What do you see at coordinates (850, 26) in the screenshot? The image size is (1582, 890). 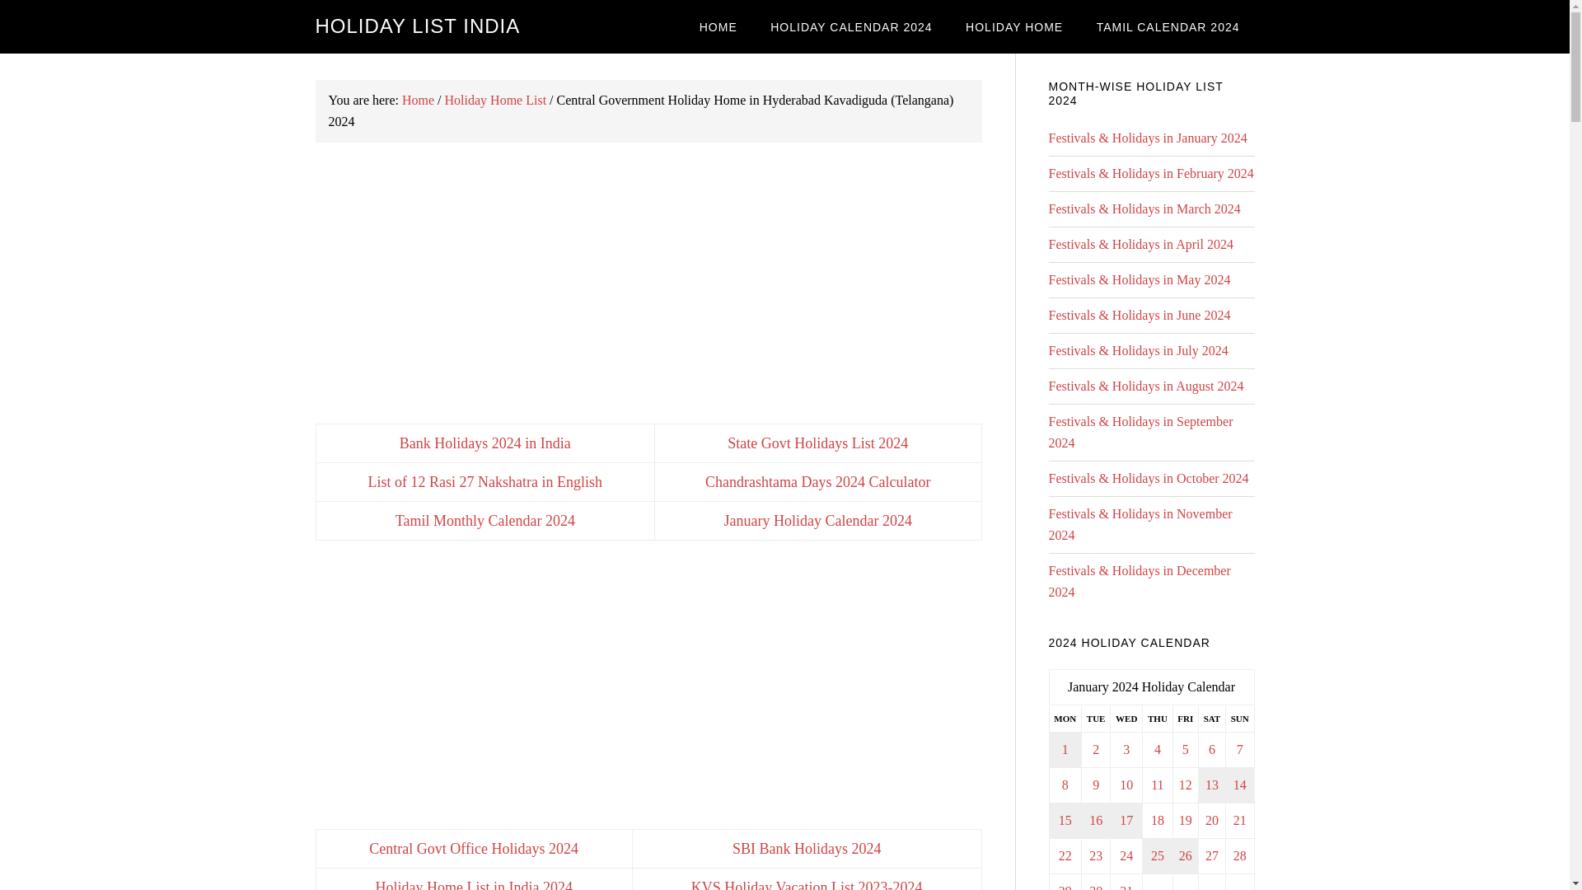 I see `HOLIDAY CALENDAR 2024` at bounding box center [850, 26].